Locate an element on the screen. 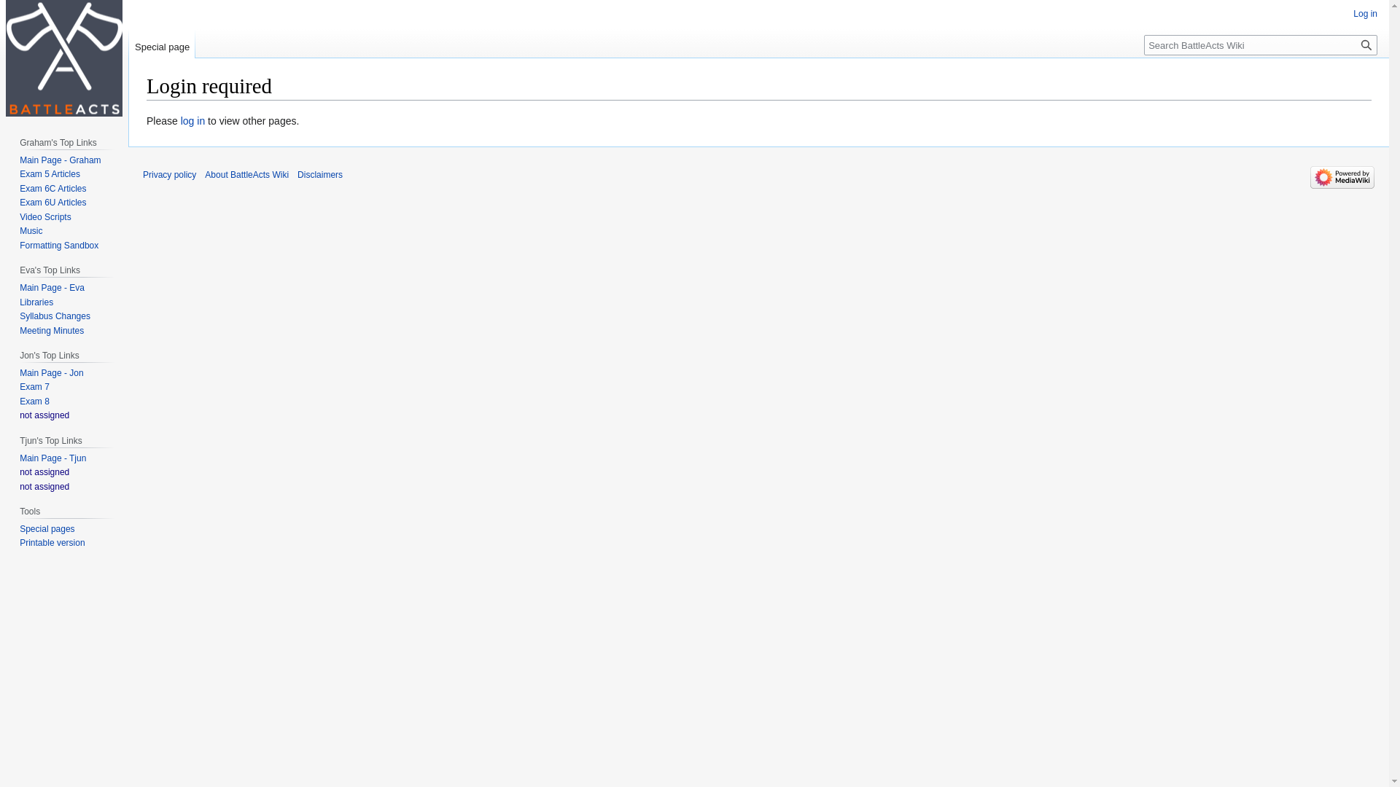 The height and width of the screenshot is (787, 1400). Exam 8 is located at coordinates (35, 402).